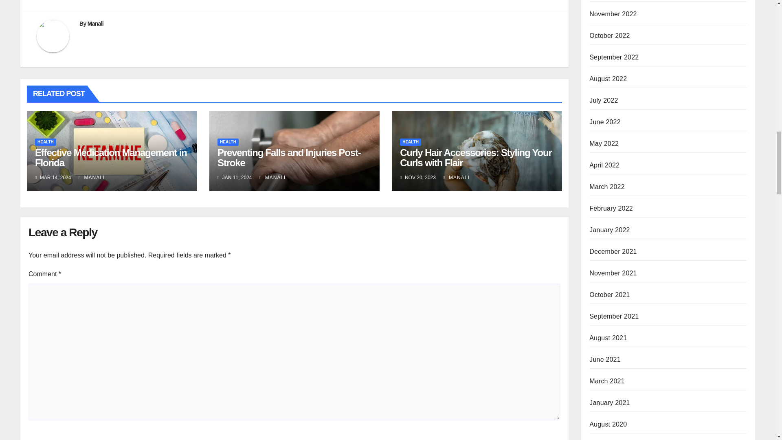  What do you see at coordinates (289, 157) in the screenshot?
I see `Preventing Falls and Injuries Post-Stroke` at bounding box center [289, 157].